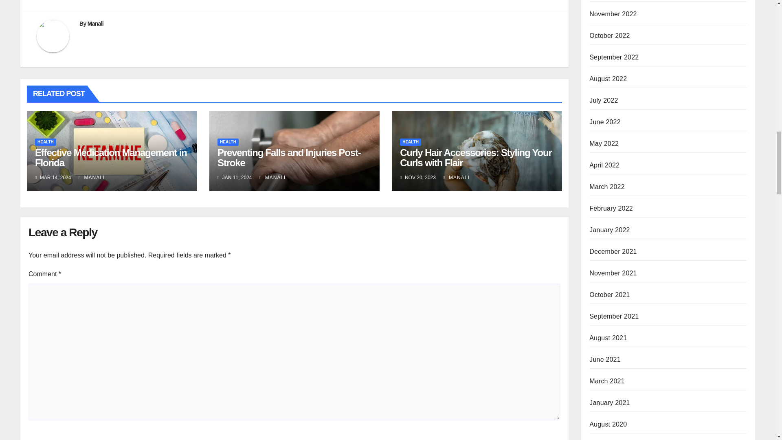  What do you see at coordinates (289, 157) in the screenshot?
I see `Preventing Falls and Injuries Post-Stroke` at bounding box center [289, 157].